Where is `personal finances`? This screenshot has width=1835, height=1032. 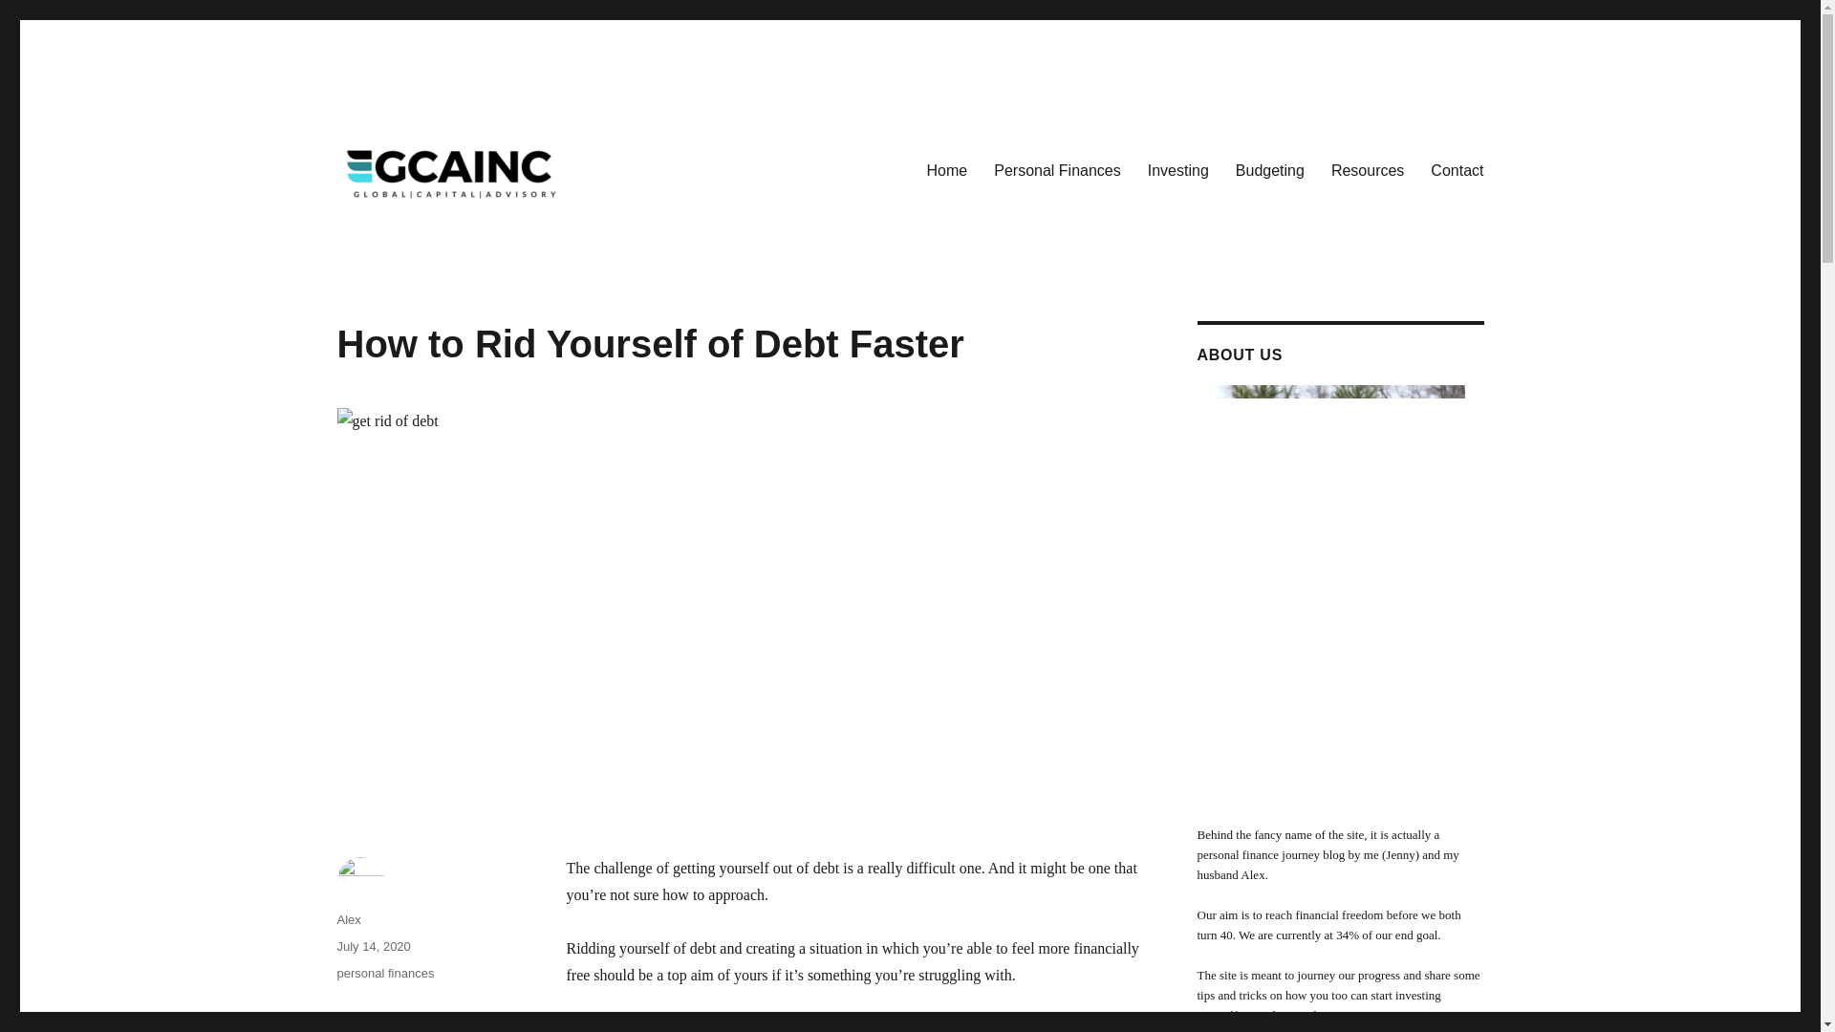 personal finances is located at coordinates (384, 973).